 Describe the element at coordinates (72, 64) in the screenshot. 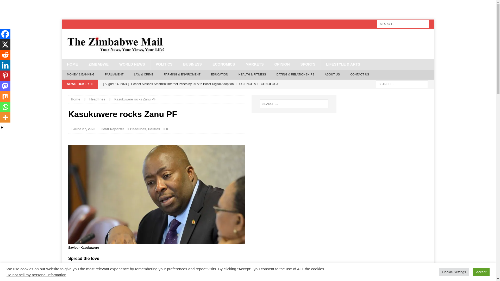

I see `HOME` at that location.